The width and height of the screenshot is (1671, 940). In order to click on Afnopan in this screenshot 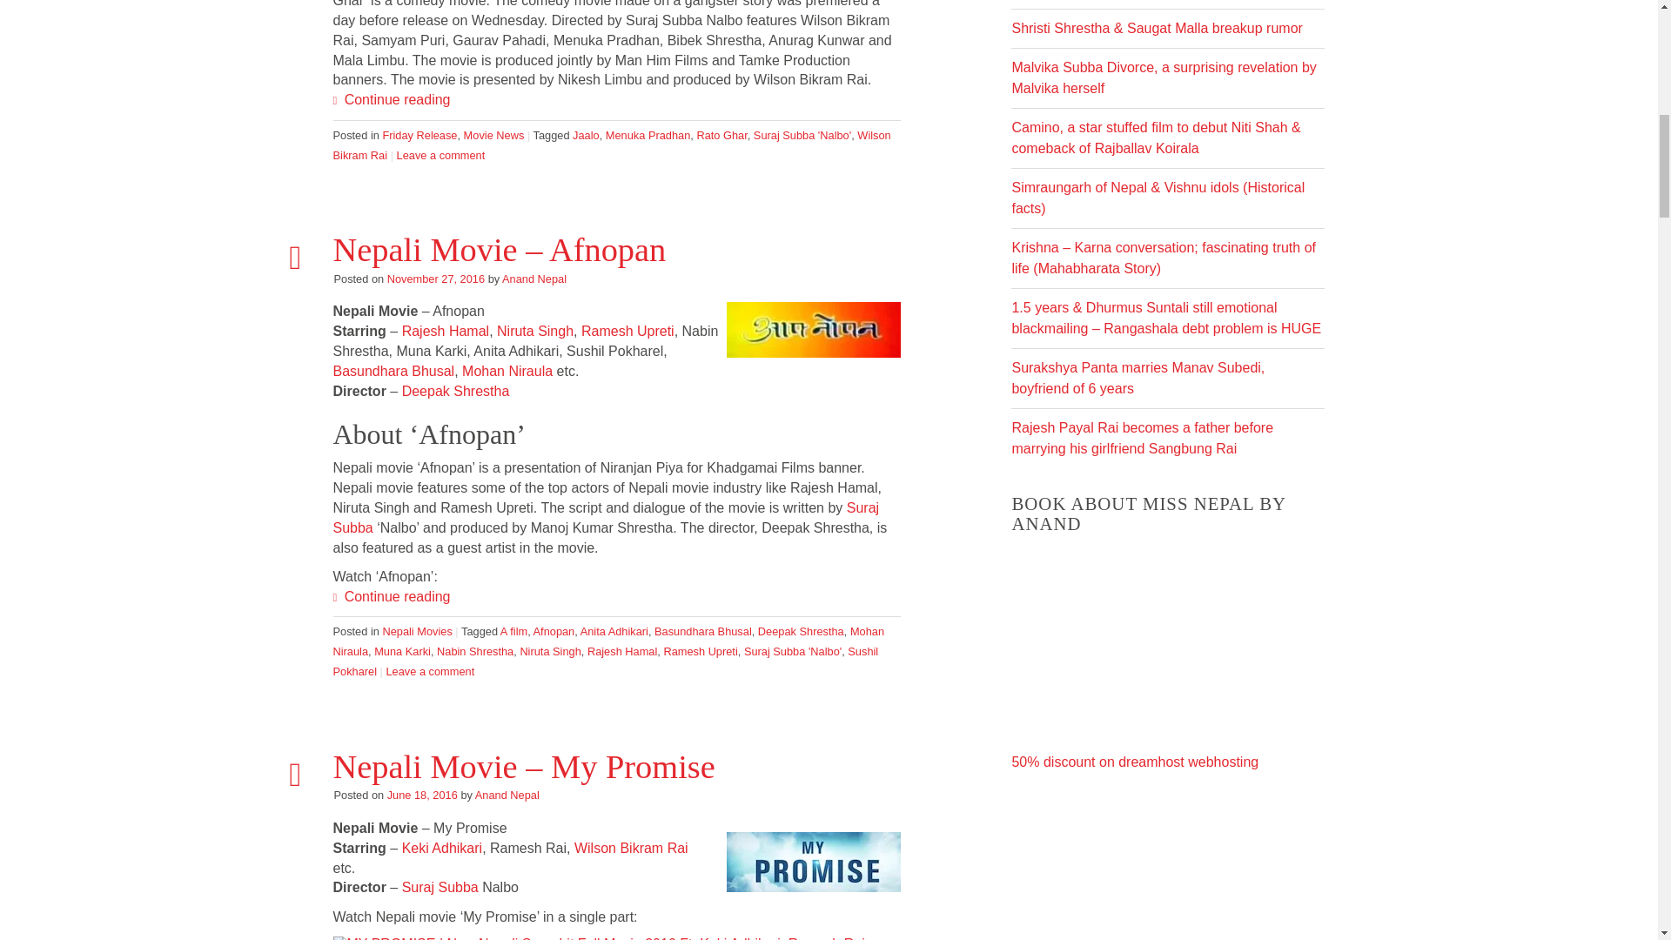, I will do `click(554, 632)`.